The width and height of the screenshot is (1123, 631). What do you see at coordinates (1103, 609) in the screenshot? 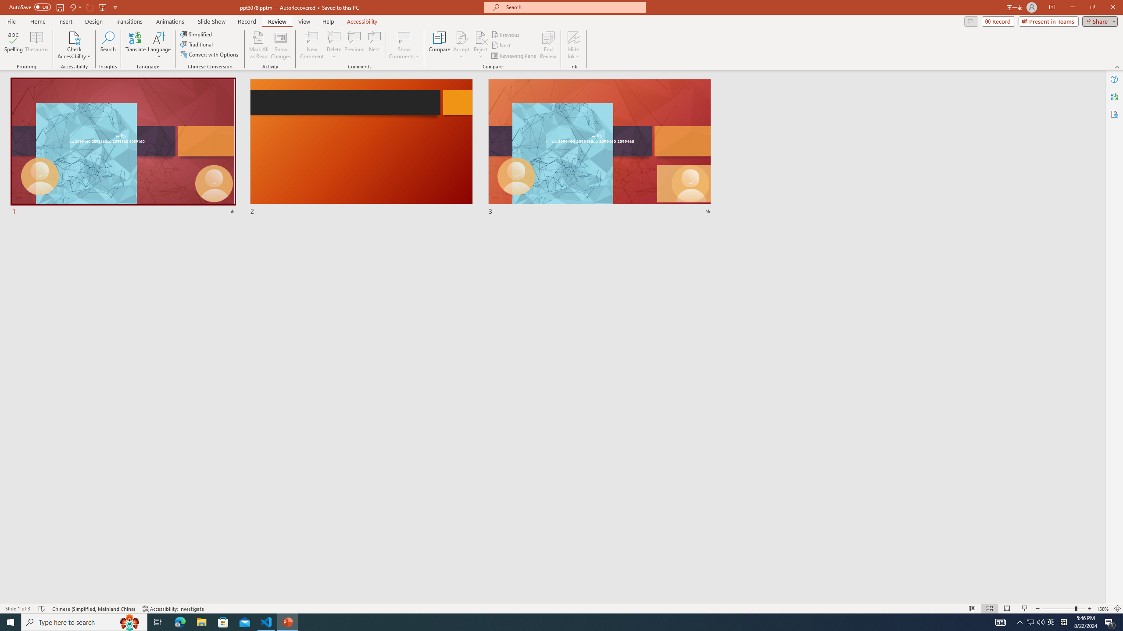
I see `Zoom 158%` at bounding box center [1103, 609].